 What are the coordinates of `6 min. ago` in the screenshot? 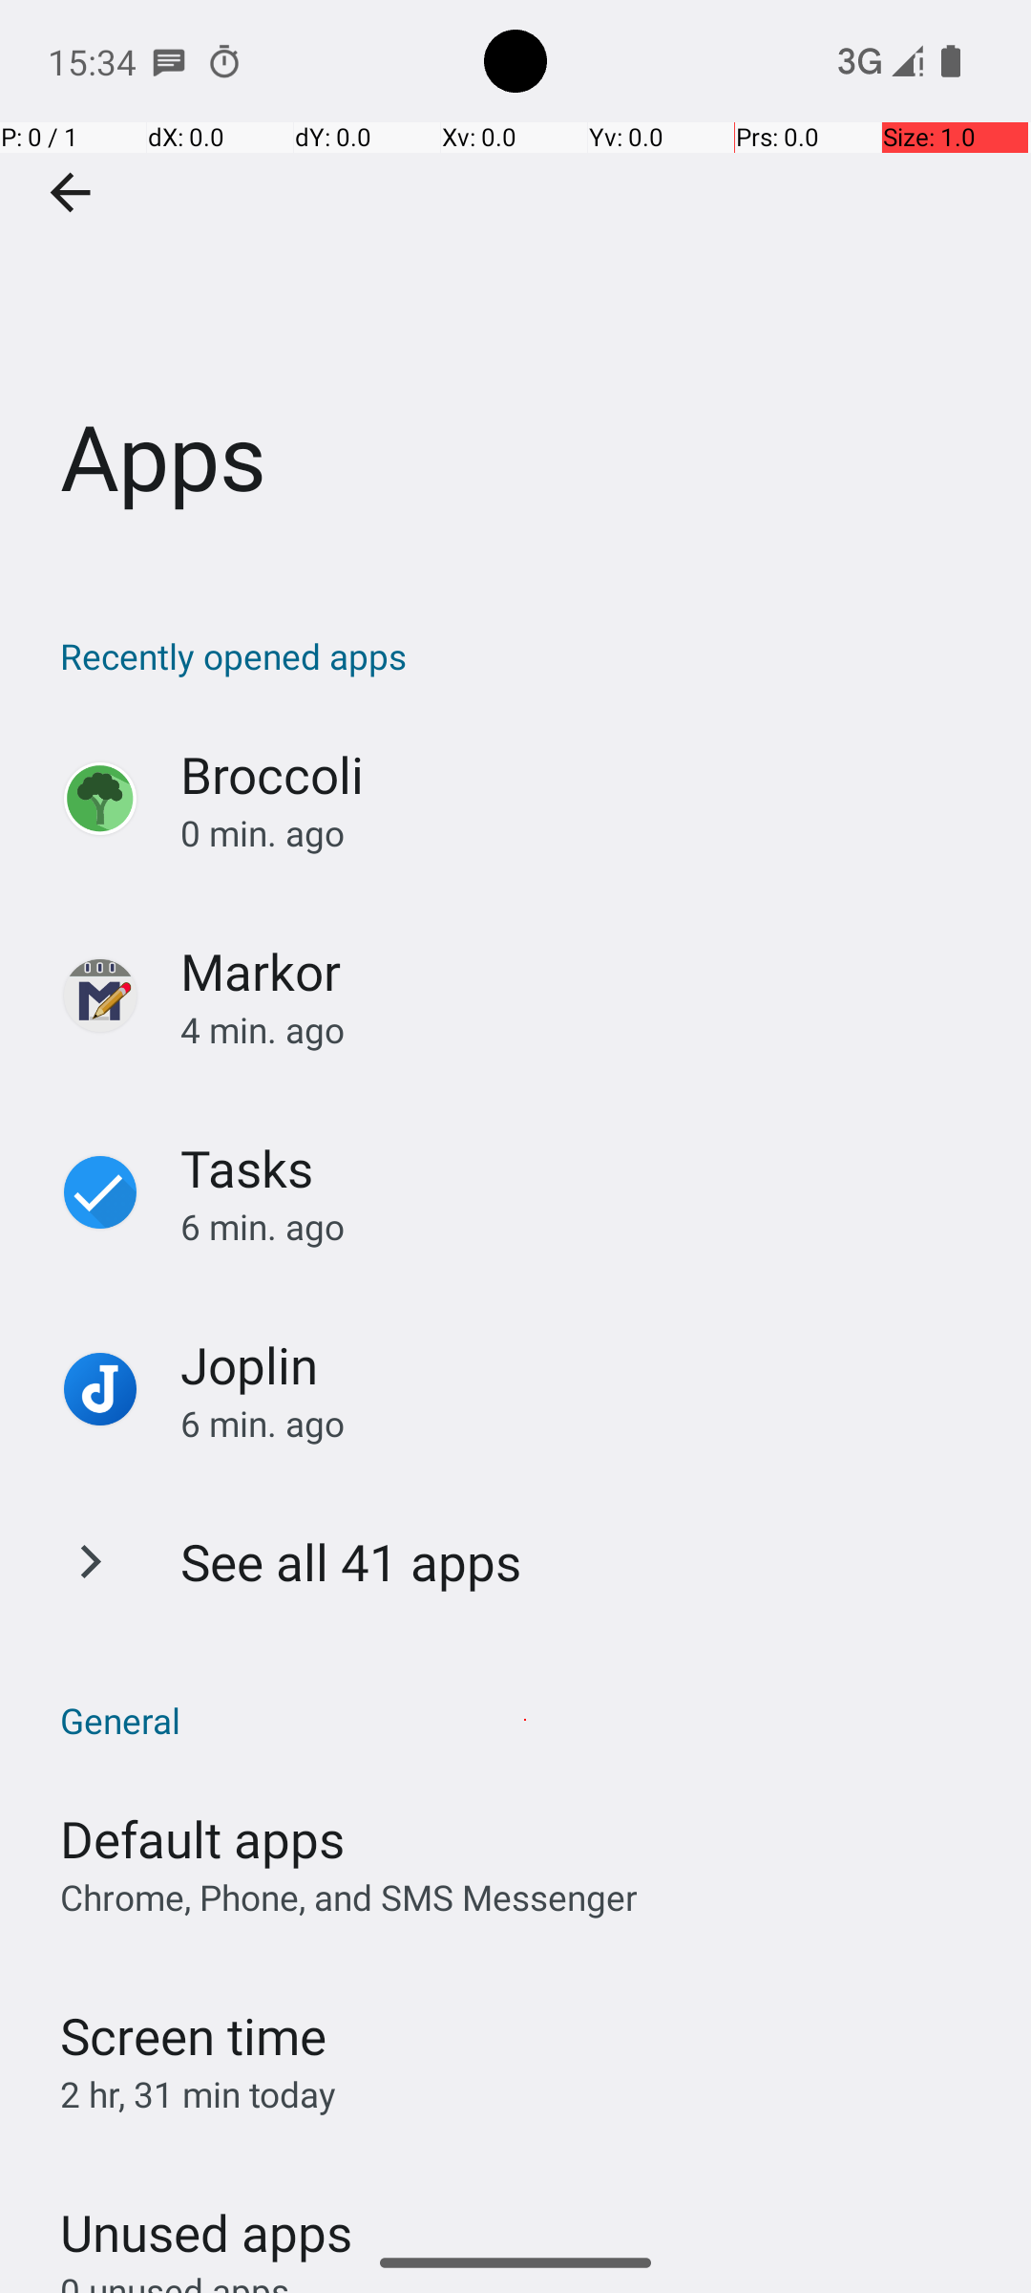 It's located at (586, 1227).